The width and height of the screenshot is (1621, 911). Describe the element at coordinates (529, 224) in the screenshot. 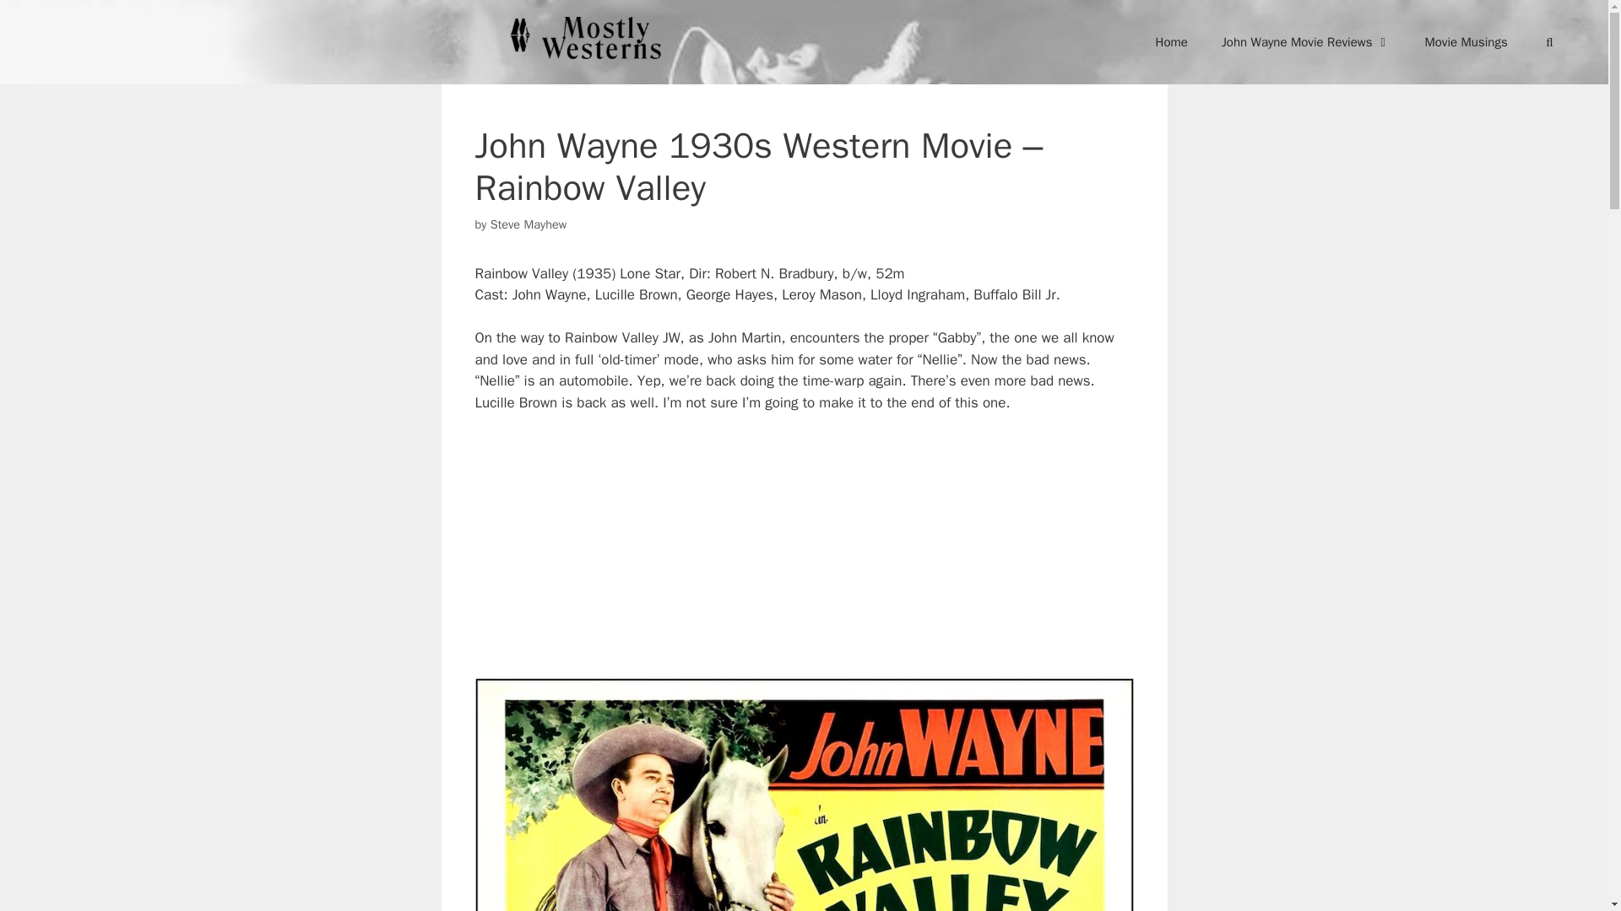

I see `Steve Mayhew` at that location.